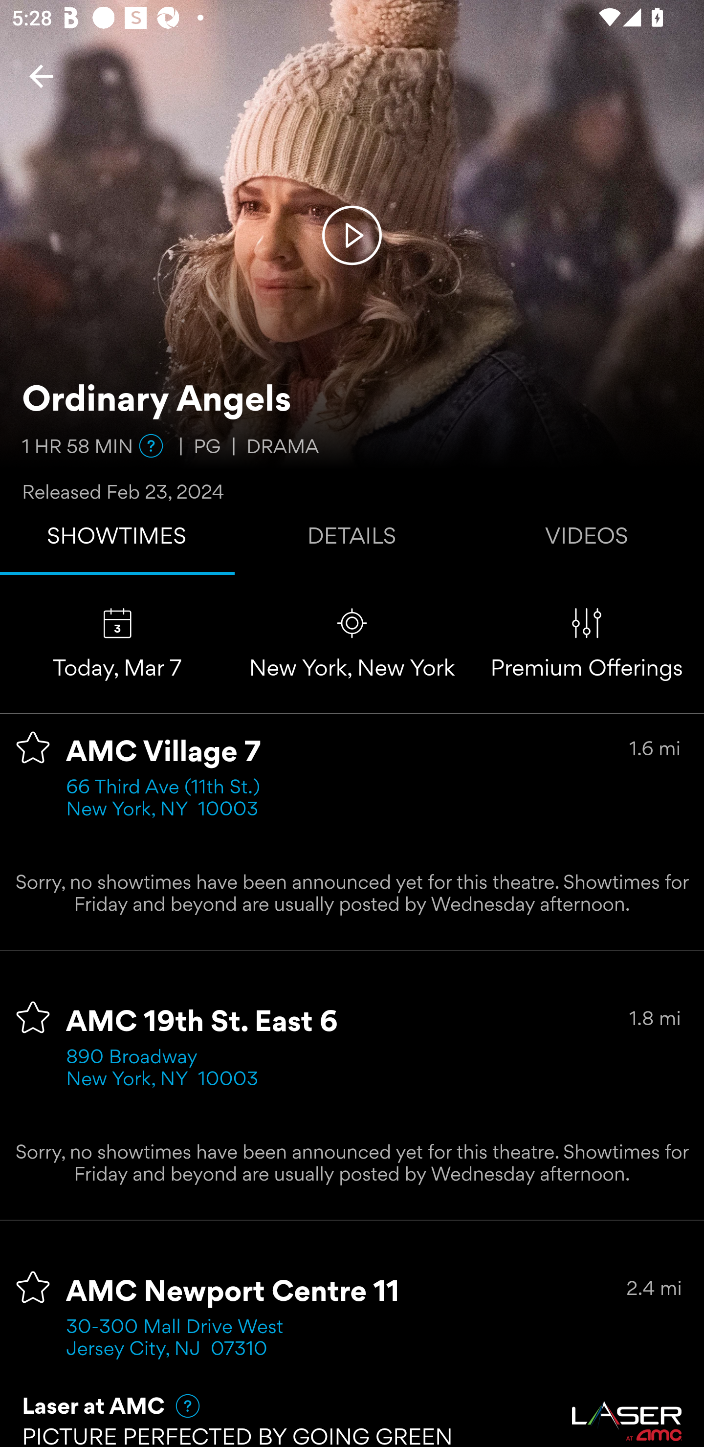 The width and height of the screenshot is (704, 1447). Describe the element at coordinates (202, 1023) in the screenshot. I see `AMC 19th St. East 6` at that location.